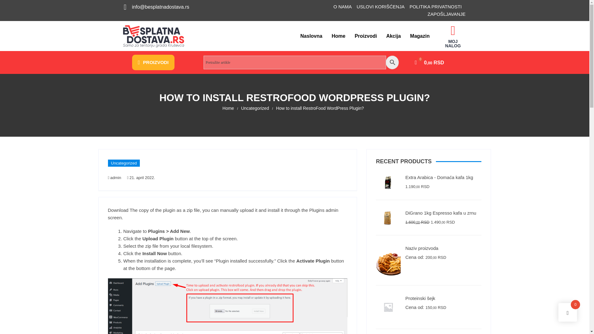 The height and width of the screenshot is (334, 594). Describe the element at coordinates (428, 213) in the screenshot. I see `DiGrano 1kg Espresso kafa u zrnu` at that location.